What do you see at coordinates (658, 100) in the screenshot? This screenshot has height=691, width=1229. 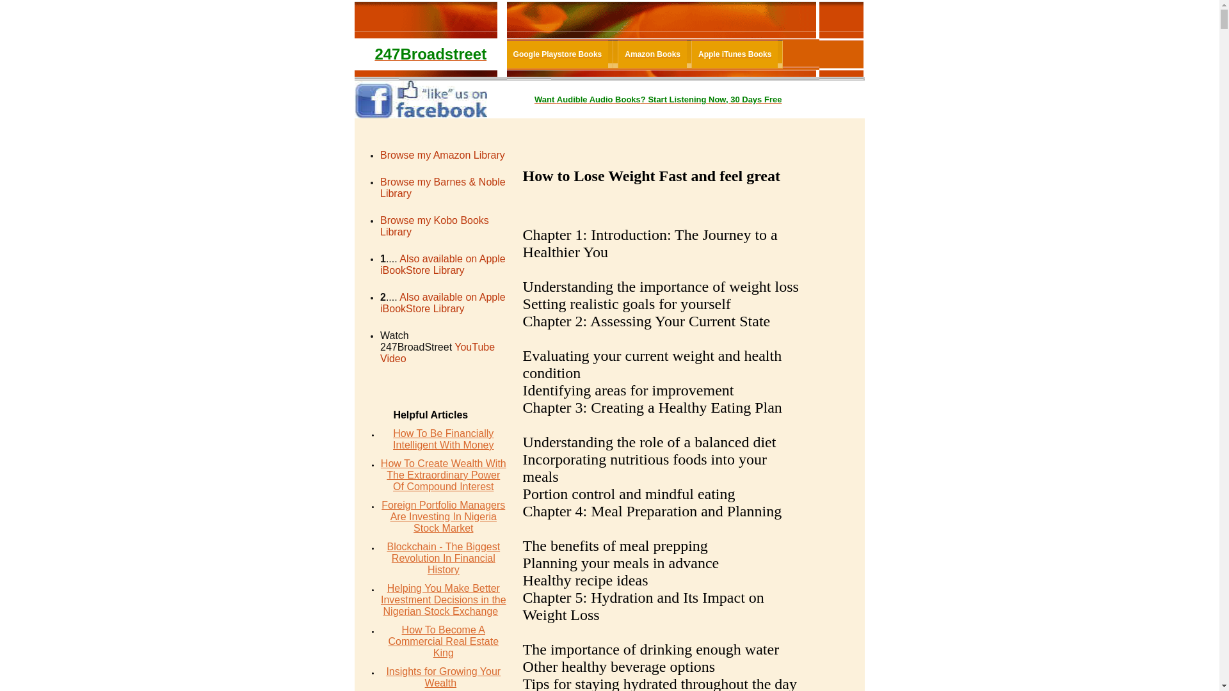 I see `Want Audible Audio Books? Start Listening Now, 30 Days Free` at bounding box center [658, 100].